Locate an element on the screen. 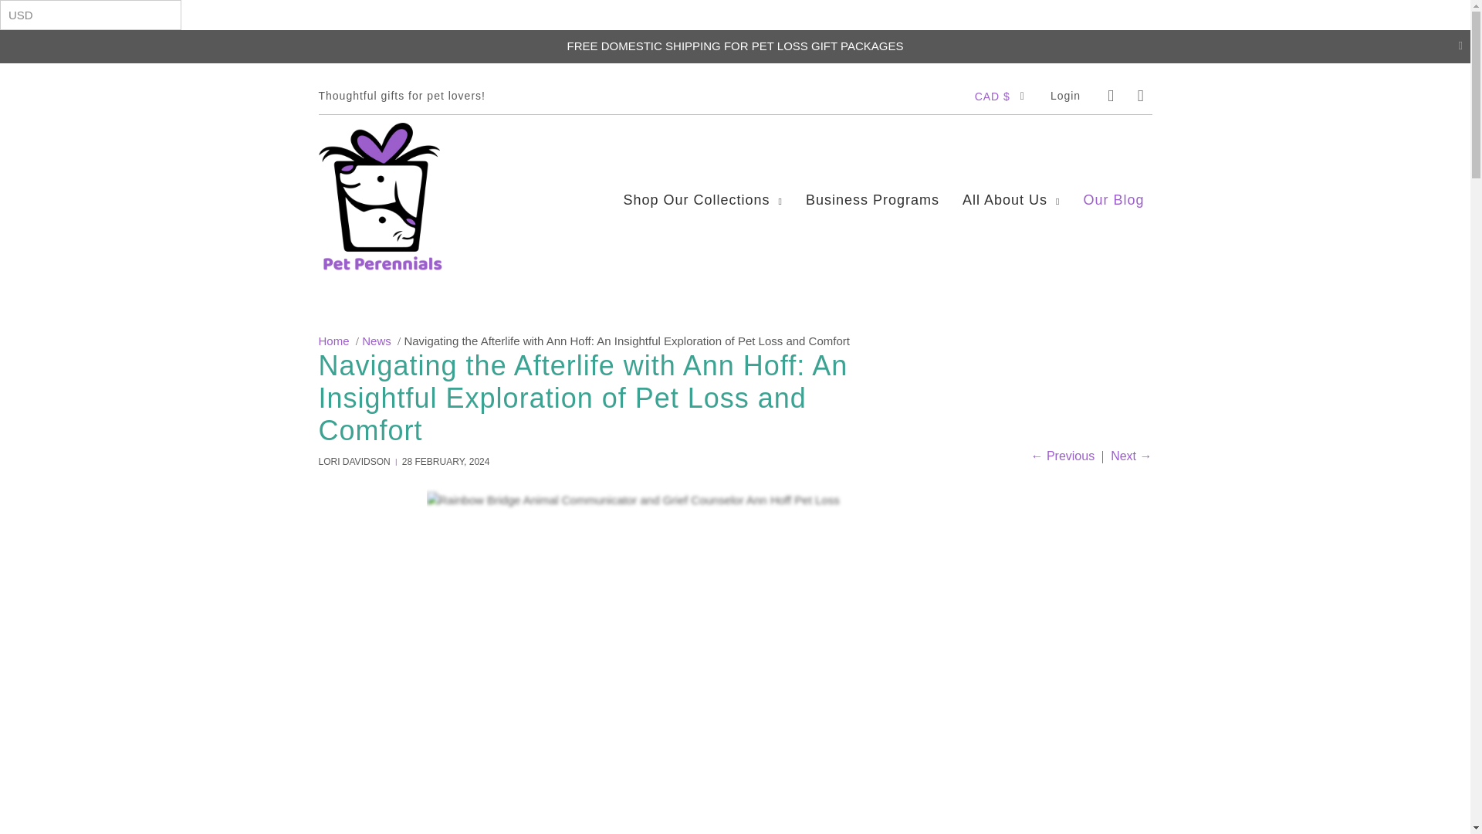 The height and width of the screenshot is (834, 1482). CHF is located at coordinates (1010, 815).